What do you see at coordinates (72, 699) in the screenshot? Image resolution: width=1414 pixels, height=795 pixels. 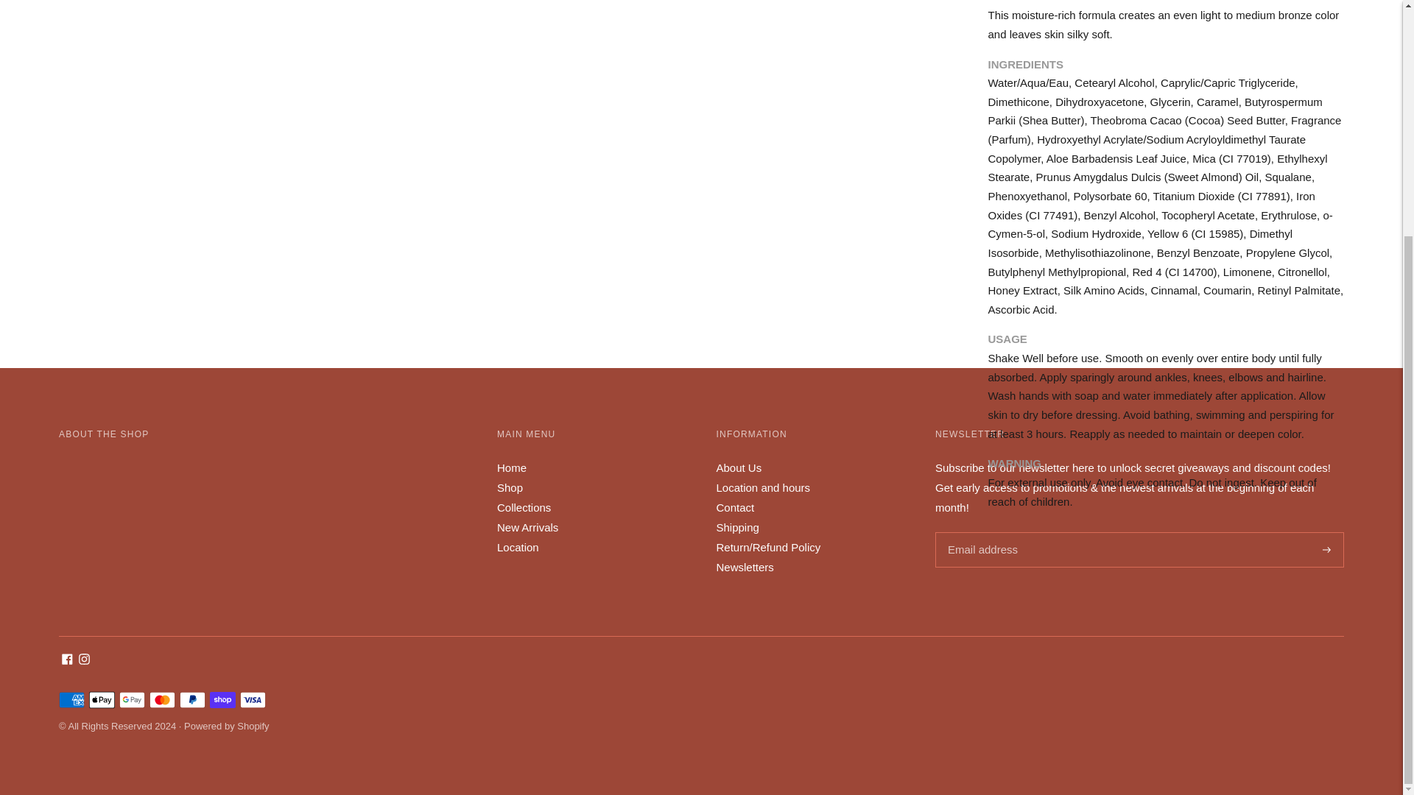 I see `American Express` at bounding box center [72, 699].